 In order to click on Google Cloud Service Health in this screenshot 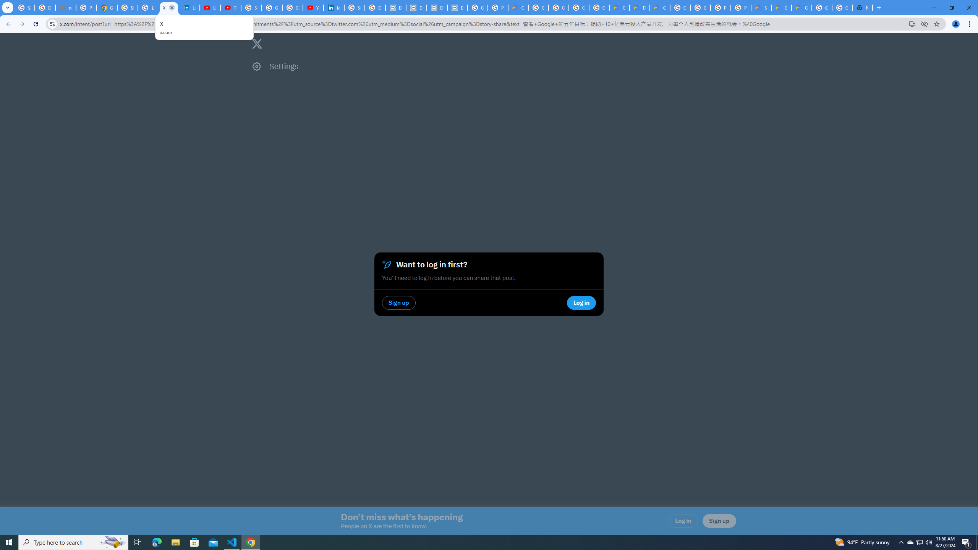, I will do `click(781, 8)`.